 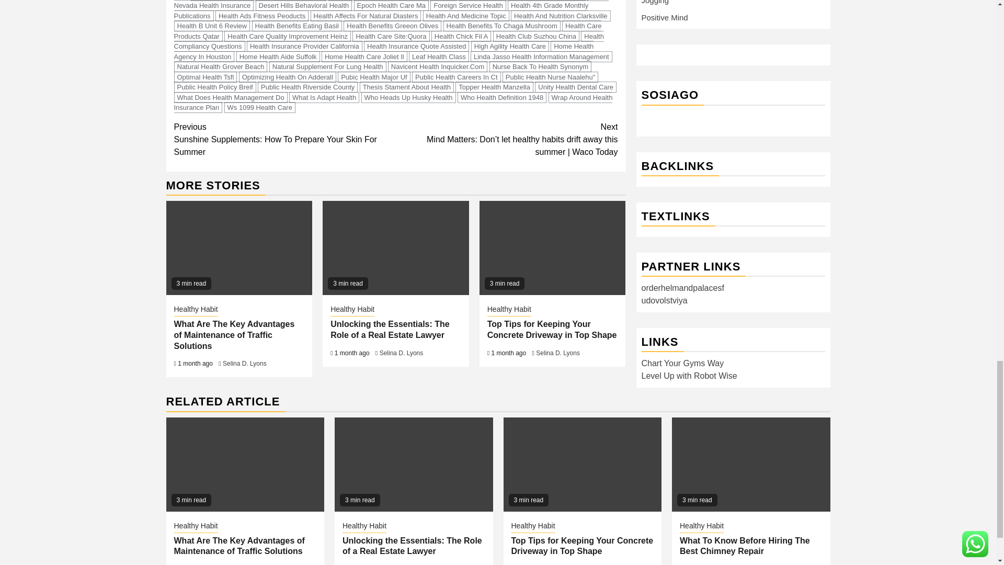 What do you see at coordinates (468, 5) in the screenshot?
I see `Foreign Service Health` at bounding box center [468, 5].